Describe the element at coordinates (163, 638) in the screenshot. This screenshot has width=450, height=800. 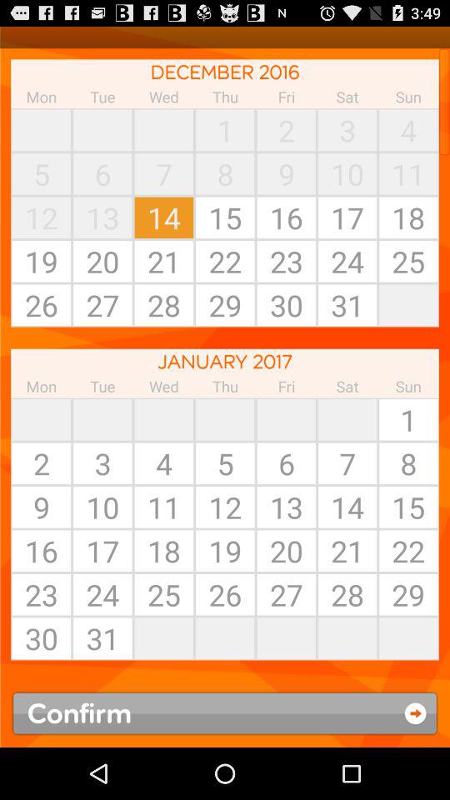
I see `choose app to the left of the 26 icon` at that location.